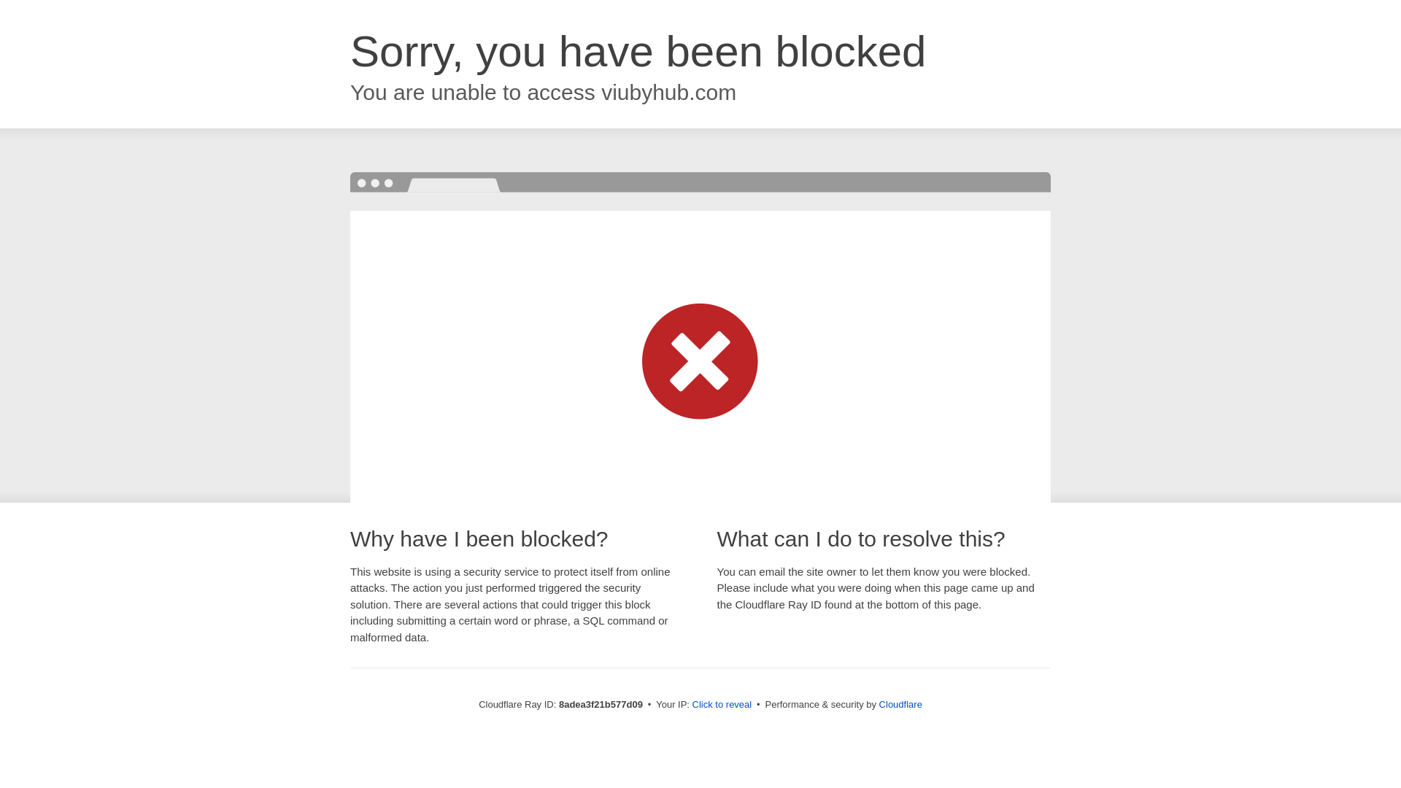  Describe the element at coordinates (900, 704) in the screenshot. I see `Cloudflare` at that location.